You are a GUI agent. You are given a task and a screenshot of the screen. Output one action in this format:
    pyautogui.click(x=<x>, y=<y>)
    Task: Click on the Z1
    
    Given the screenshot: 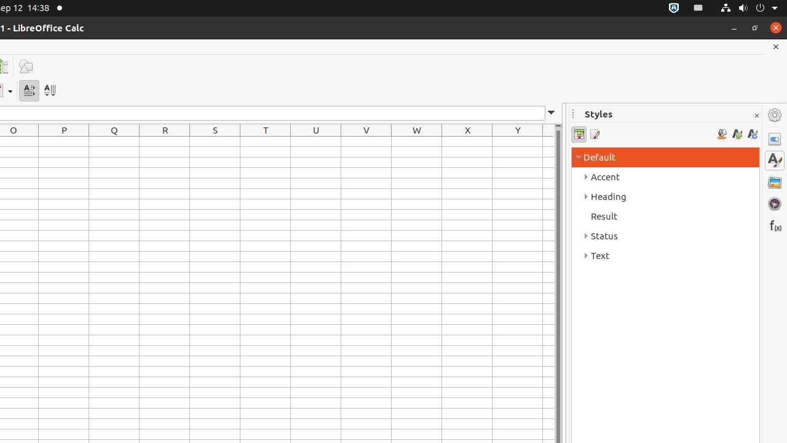 What is the action you would take?
    pyautogui.click(x=548, y=142)
    